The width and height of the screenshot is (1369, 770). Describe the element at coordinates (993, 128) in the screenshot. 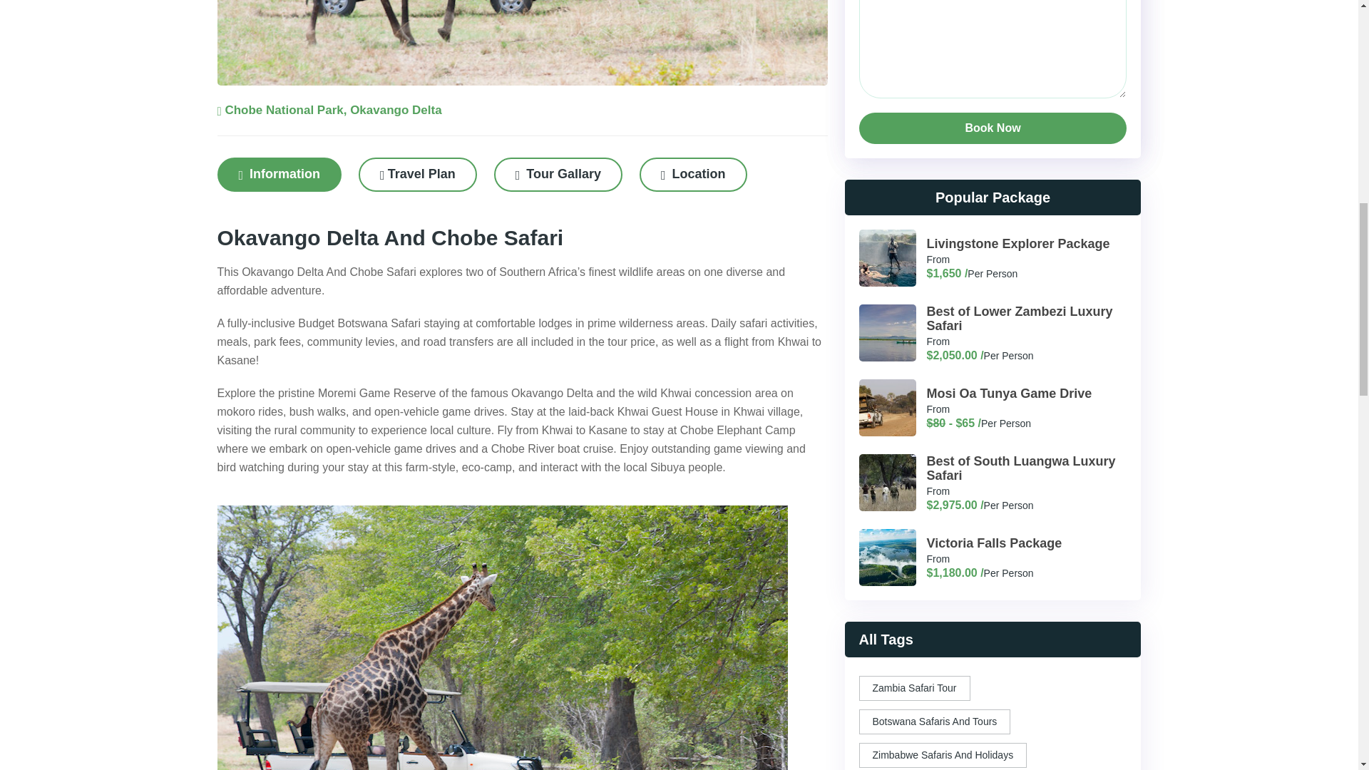

I see `Book Now` at that location.